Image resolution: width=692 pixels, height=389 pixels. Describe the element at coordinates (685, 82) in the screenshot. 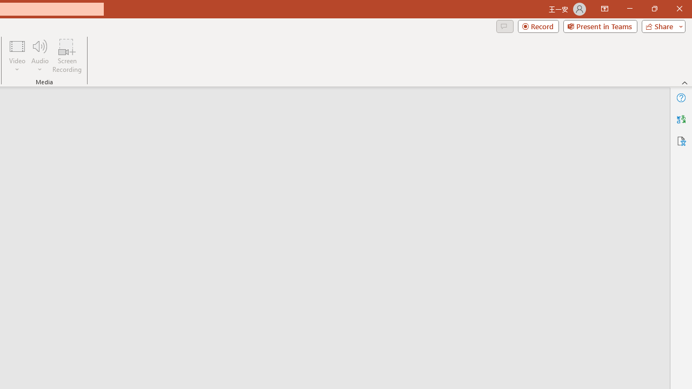

I see `Collapse the Ribbon` at that location.